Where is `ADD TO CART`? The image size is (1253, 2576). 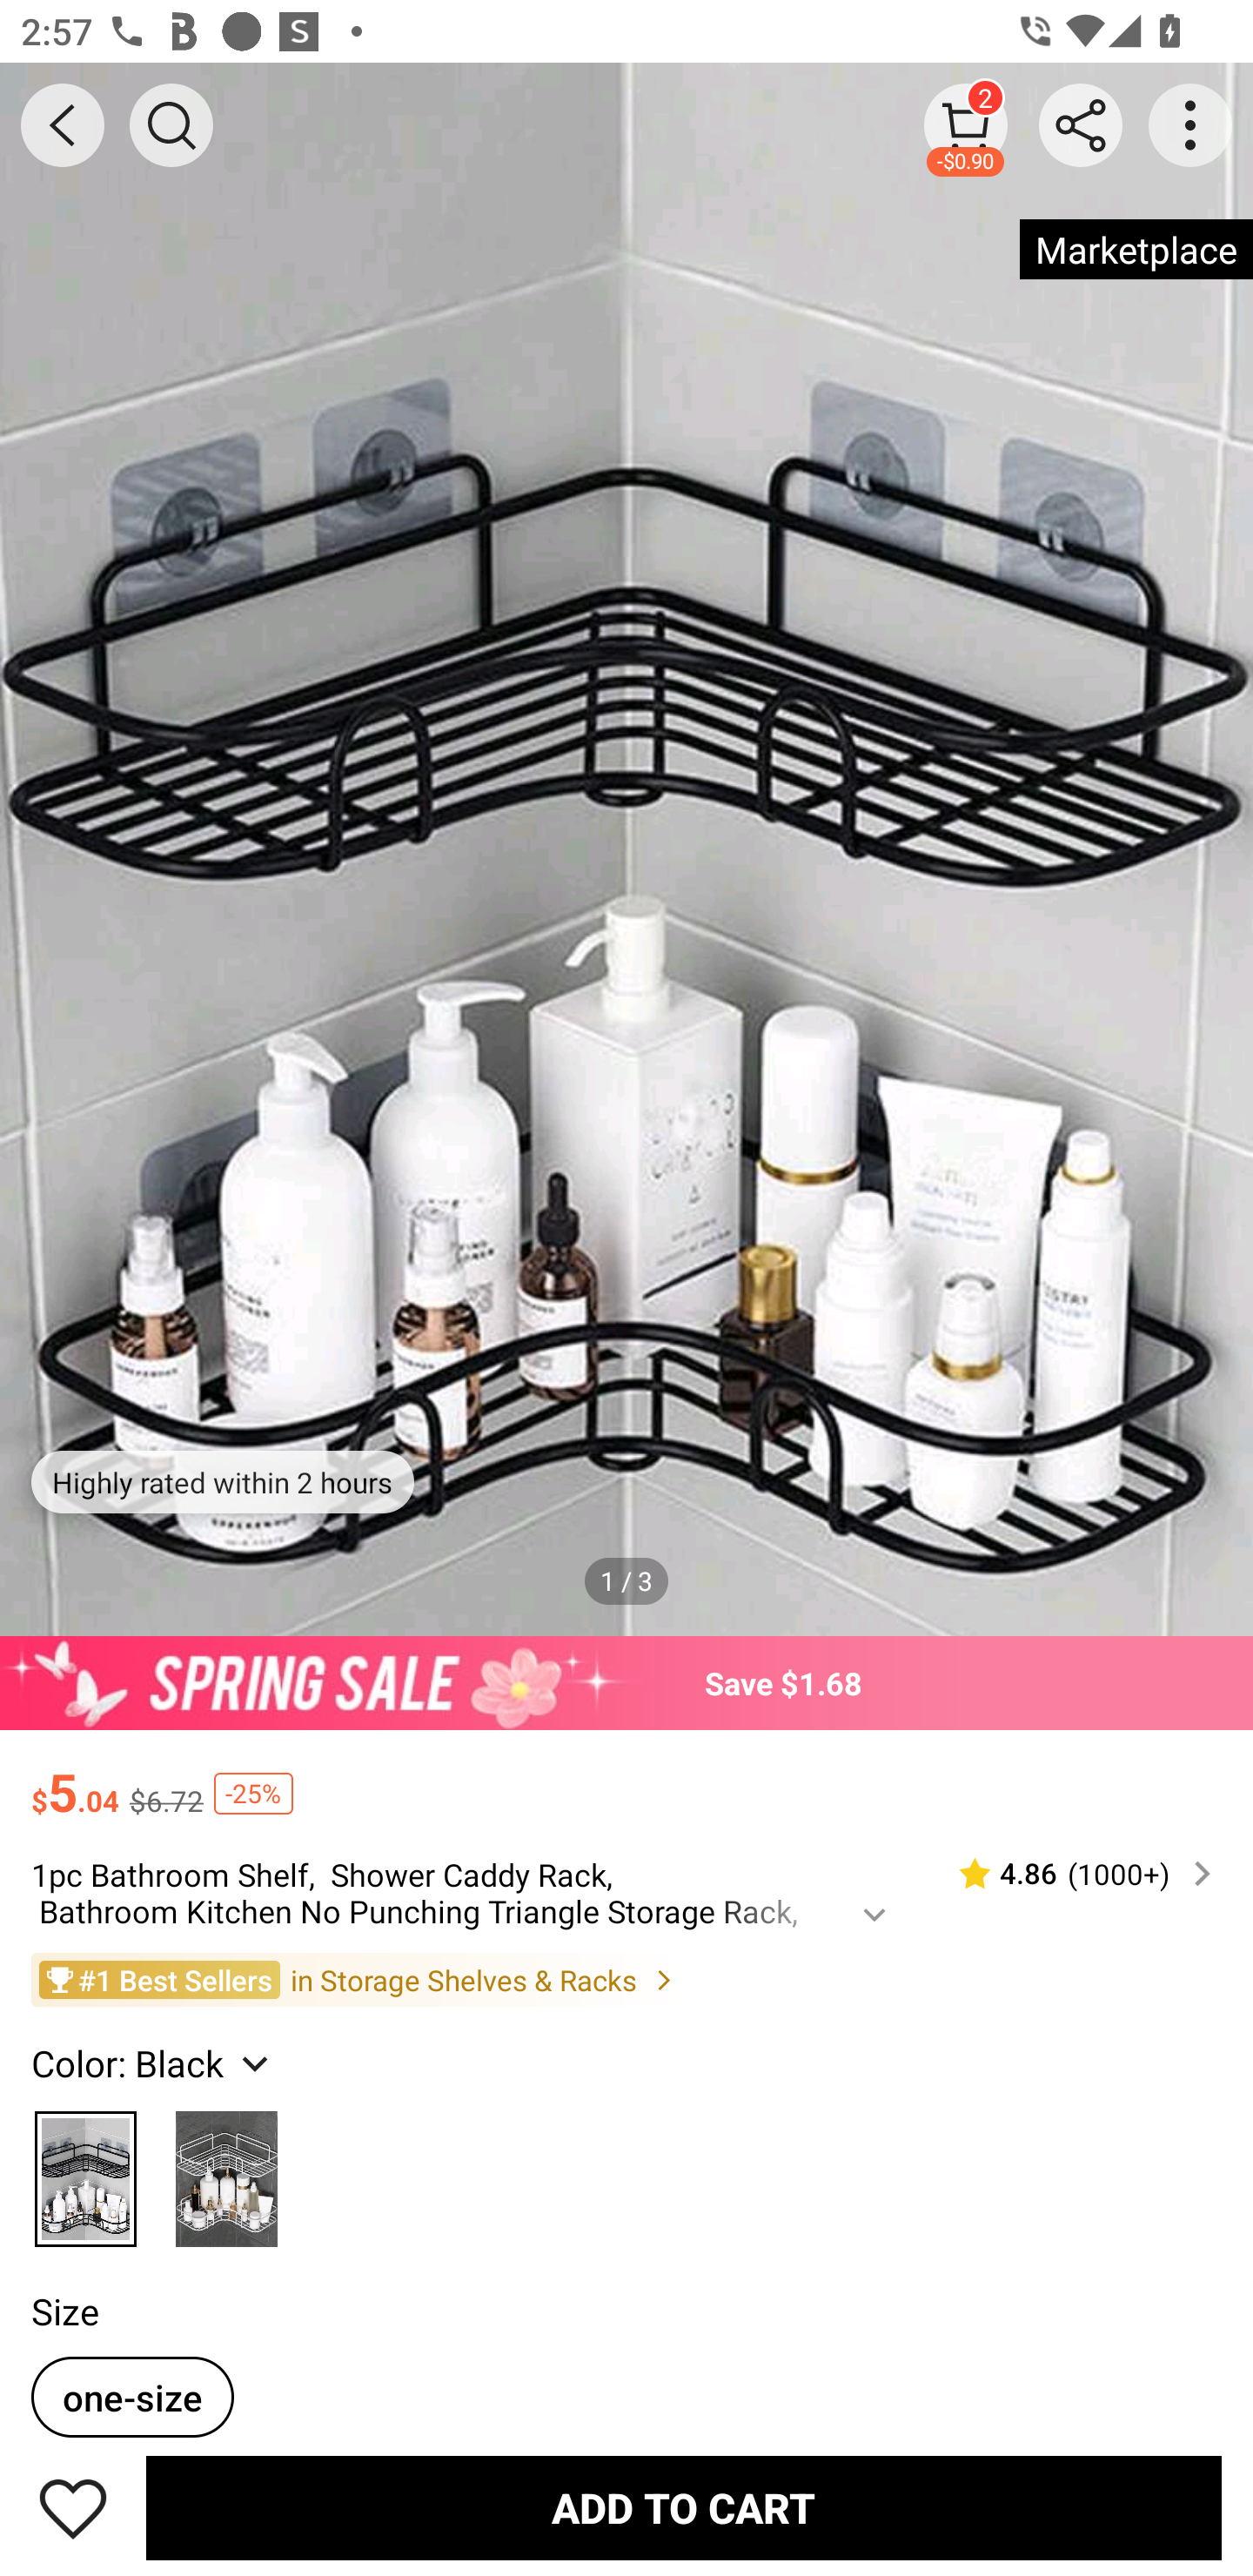
ADD TO CART is located at coordinates (684, 2507).